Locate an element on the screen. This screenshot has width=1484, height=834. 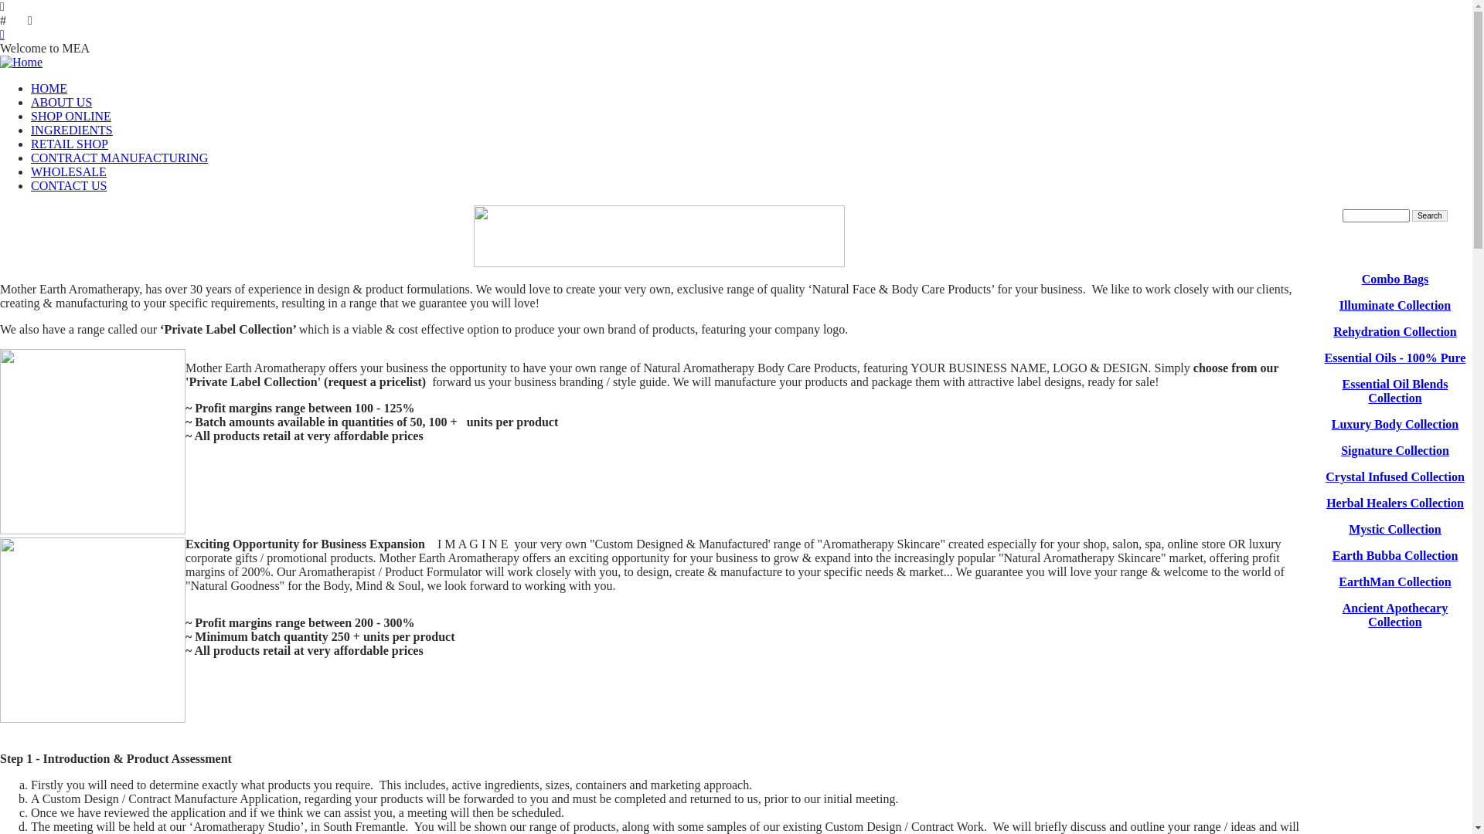
Welcome to MEA is located at coordinates (736, 49).